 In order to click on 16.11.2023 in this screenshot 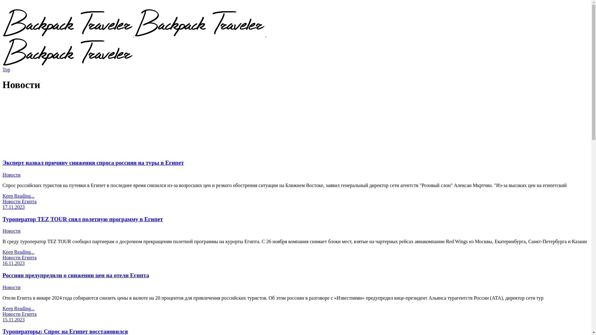, I will do `click(14, 263)`.